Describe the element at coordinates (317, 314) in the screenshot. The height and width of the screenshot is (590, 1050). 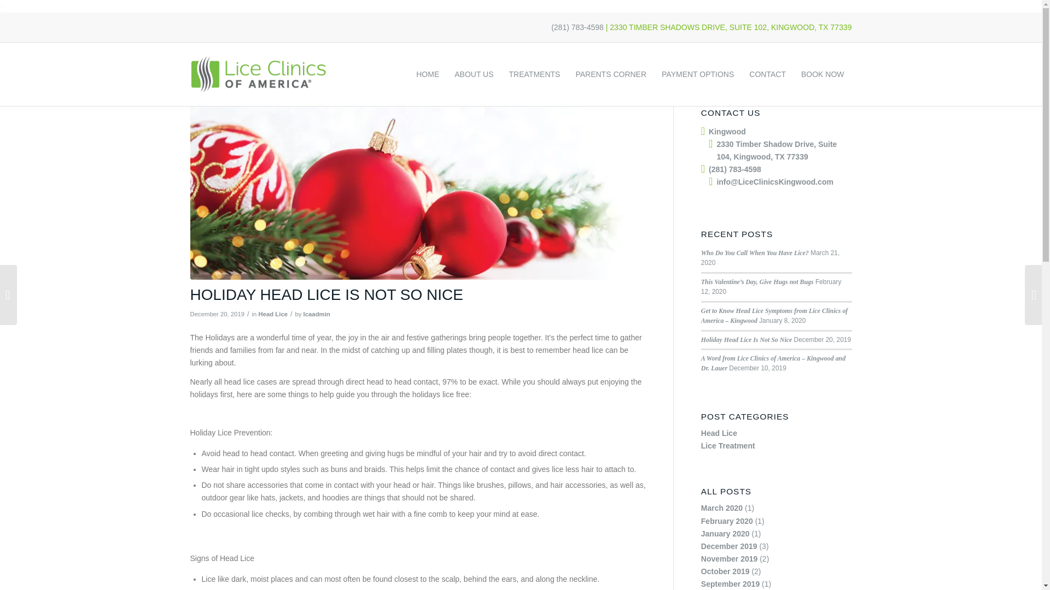
I see `Posts by lcaadmin` at that location.